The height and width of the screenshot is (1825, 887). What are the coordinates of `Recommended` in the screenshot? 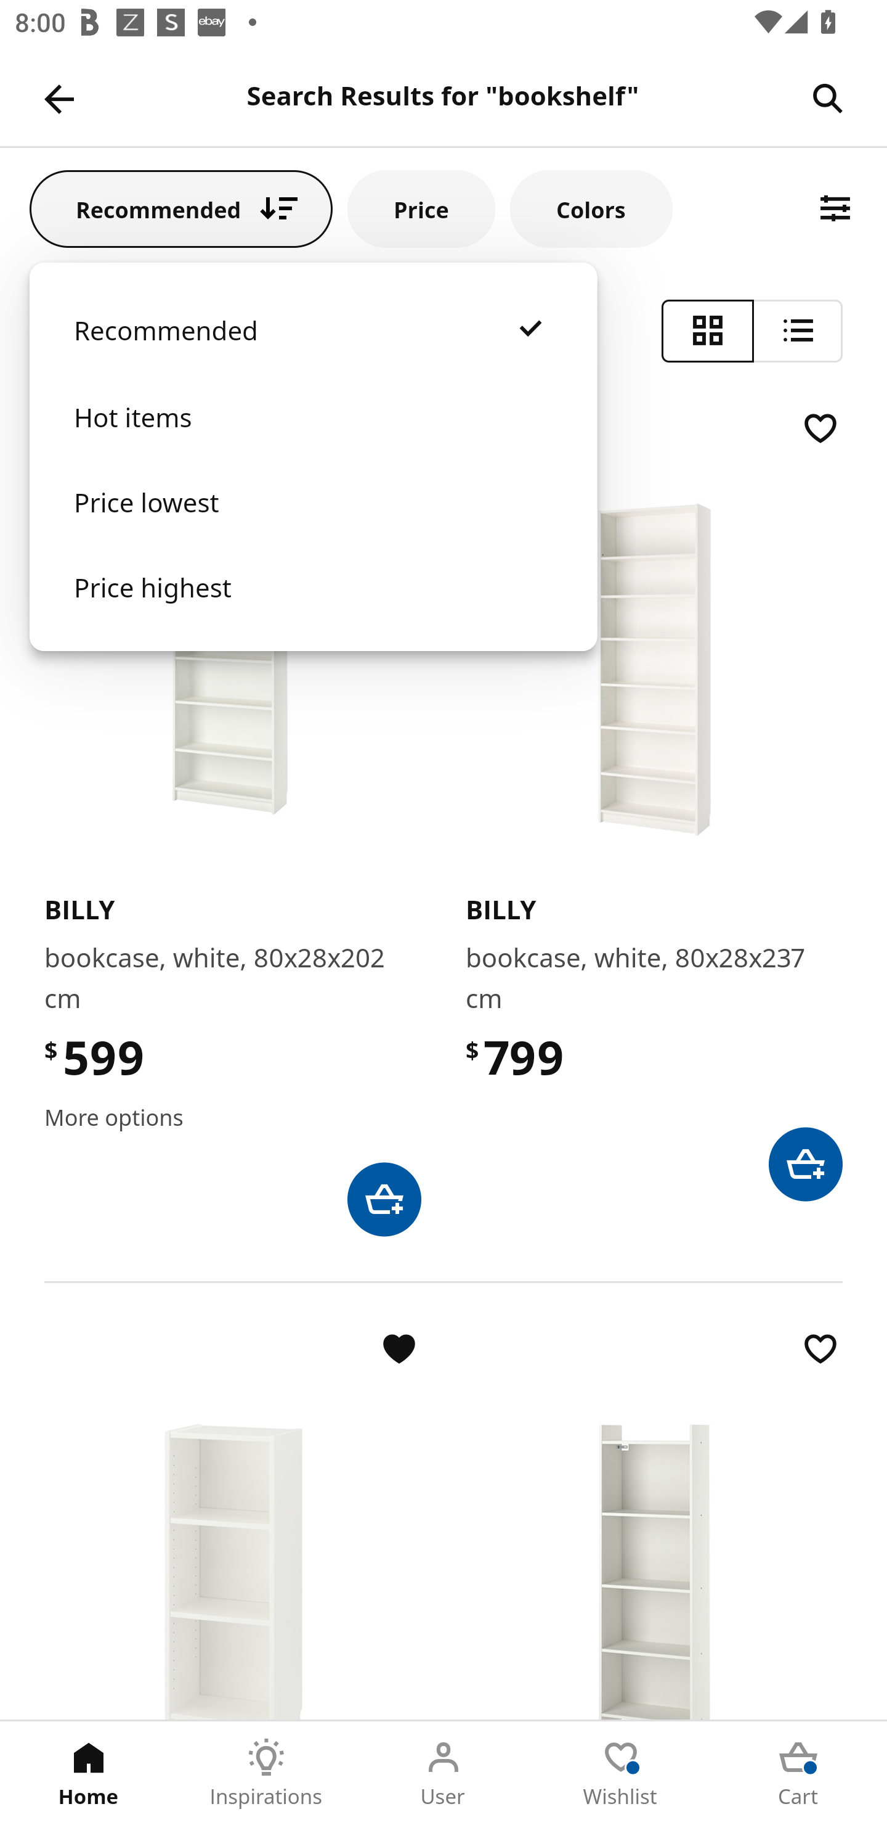 It's located at (181, 208).